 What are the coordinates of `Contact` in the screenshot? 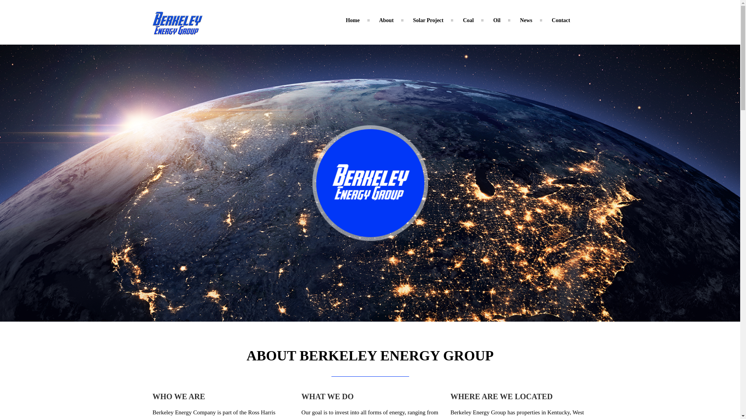 It's located at (561, 20).